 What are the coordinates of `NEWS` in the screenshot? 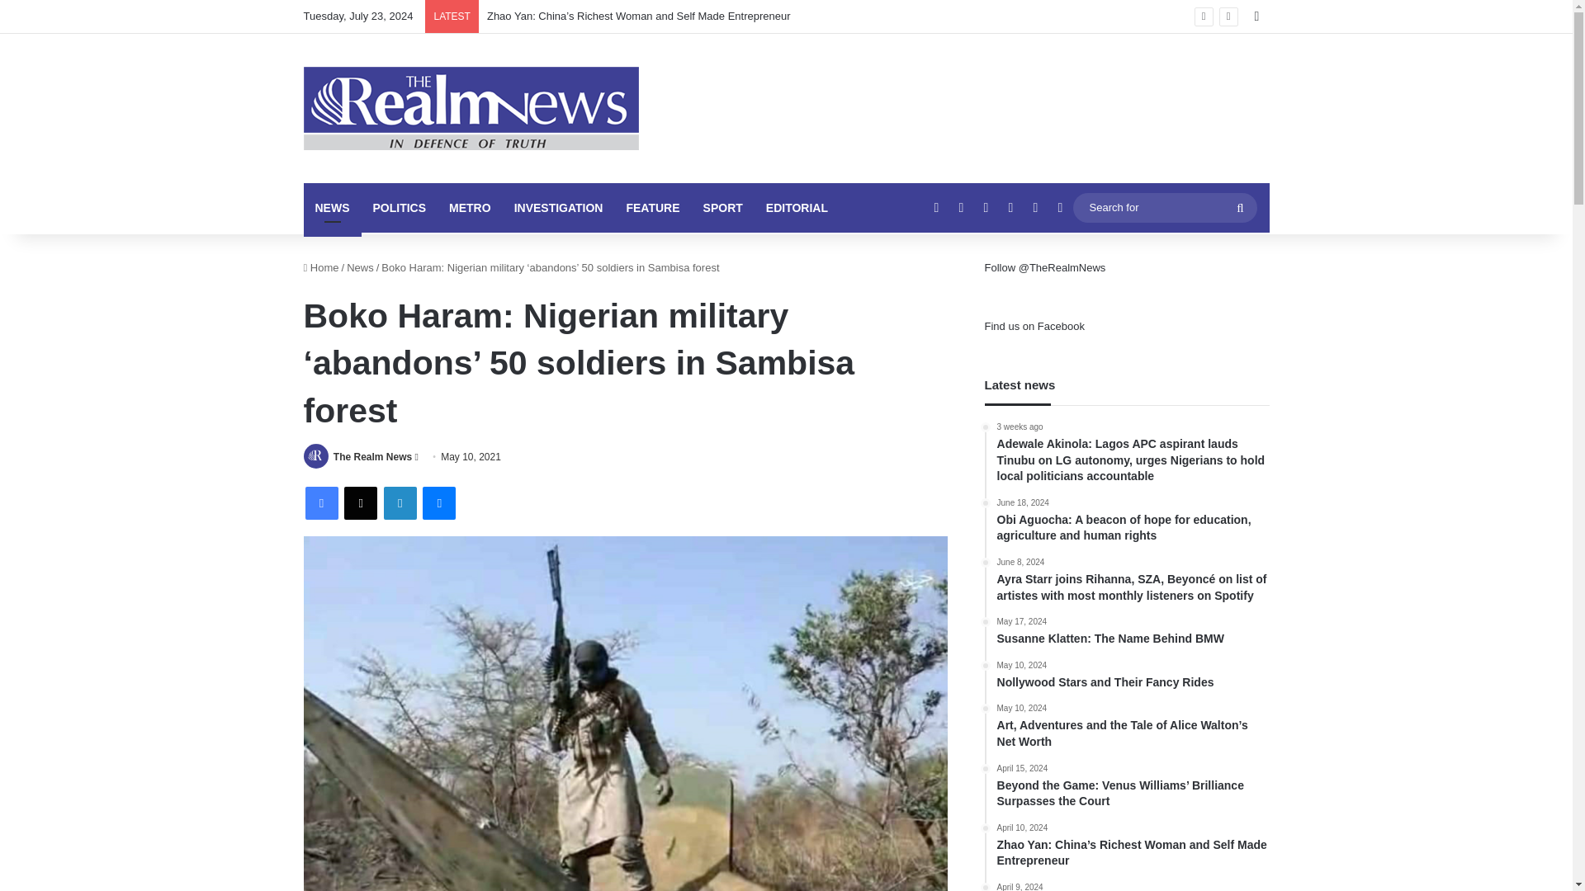 It's located at (332, 208).